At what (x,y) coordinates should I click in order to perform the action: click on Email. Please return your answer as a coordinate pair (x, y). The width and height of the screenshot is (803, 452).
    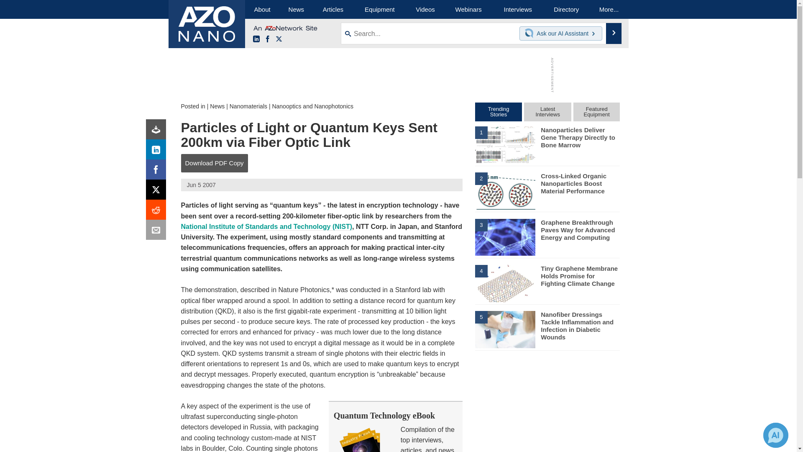
    Looking at the image, I should click on (158, 232).